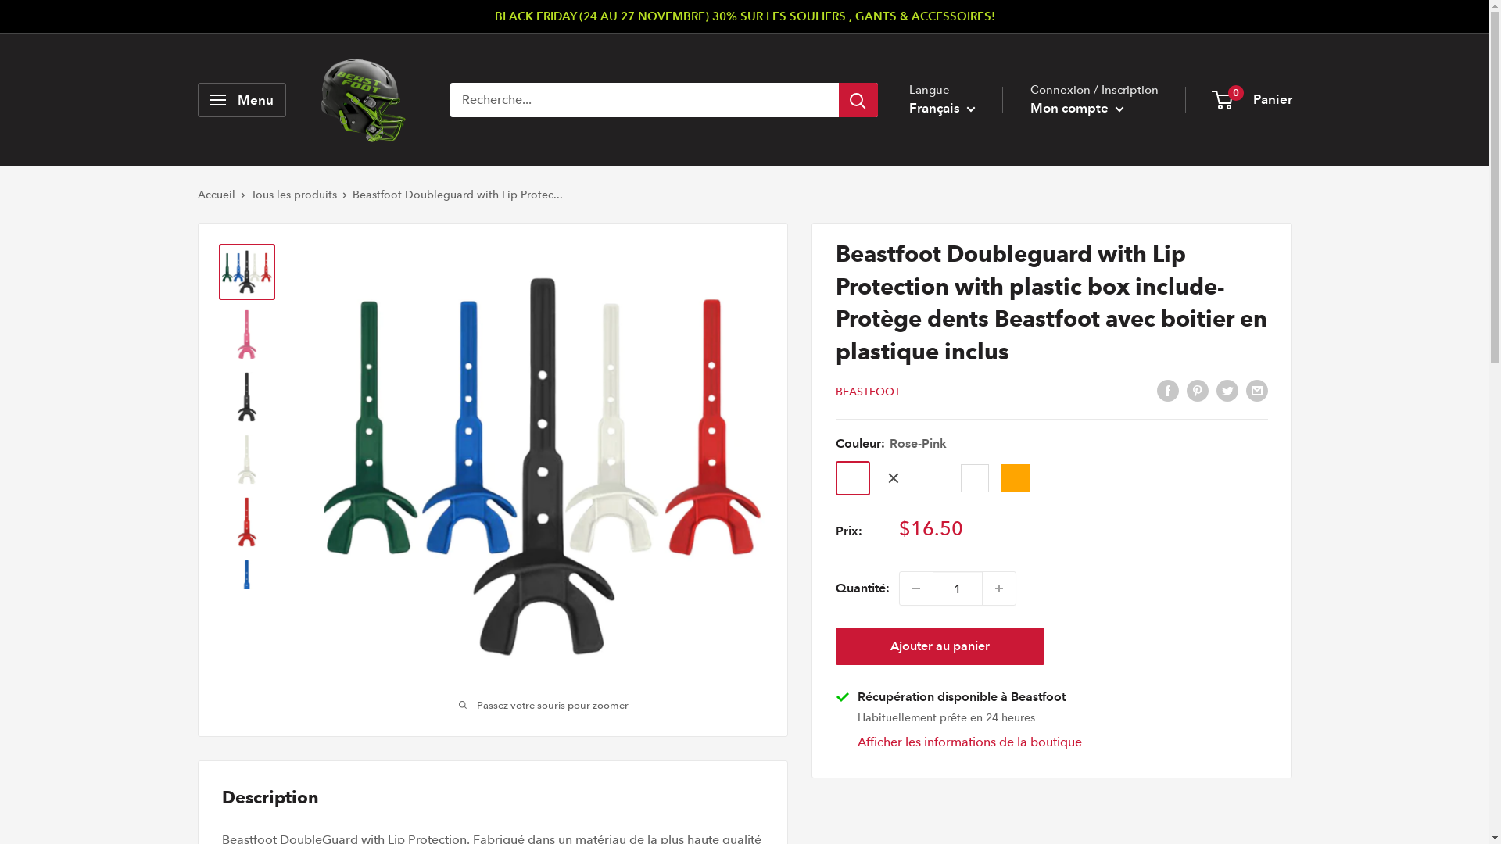  What do you see at coordinates (1077, 109) in the screenshot?
I see `Mon compte` at bounding box center [1077, 109].